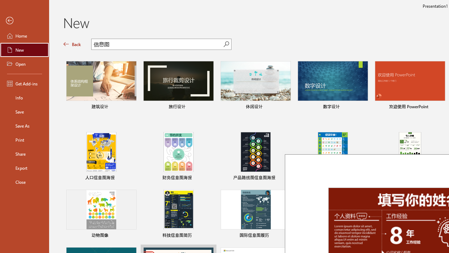 This screenshot has height=253, width=449. Describe the element at coordinates (25, 168) in the screenshot. I see `Export` at that location.